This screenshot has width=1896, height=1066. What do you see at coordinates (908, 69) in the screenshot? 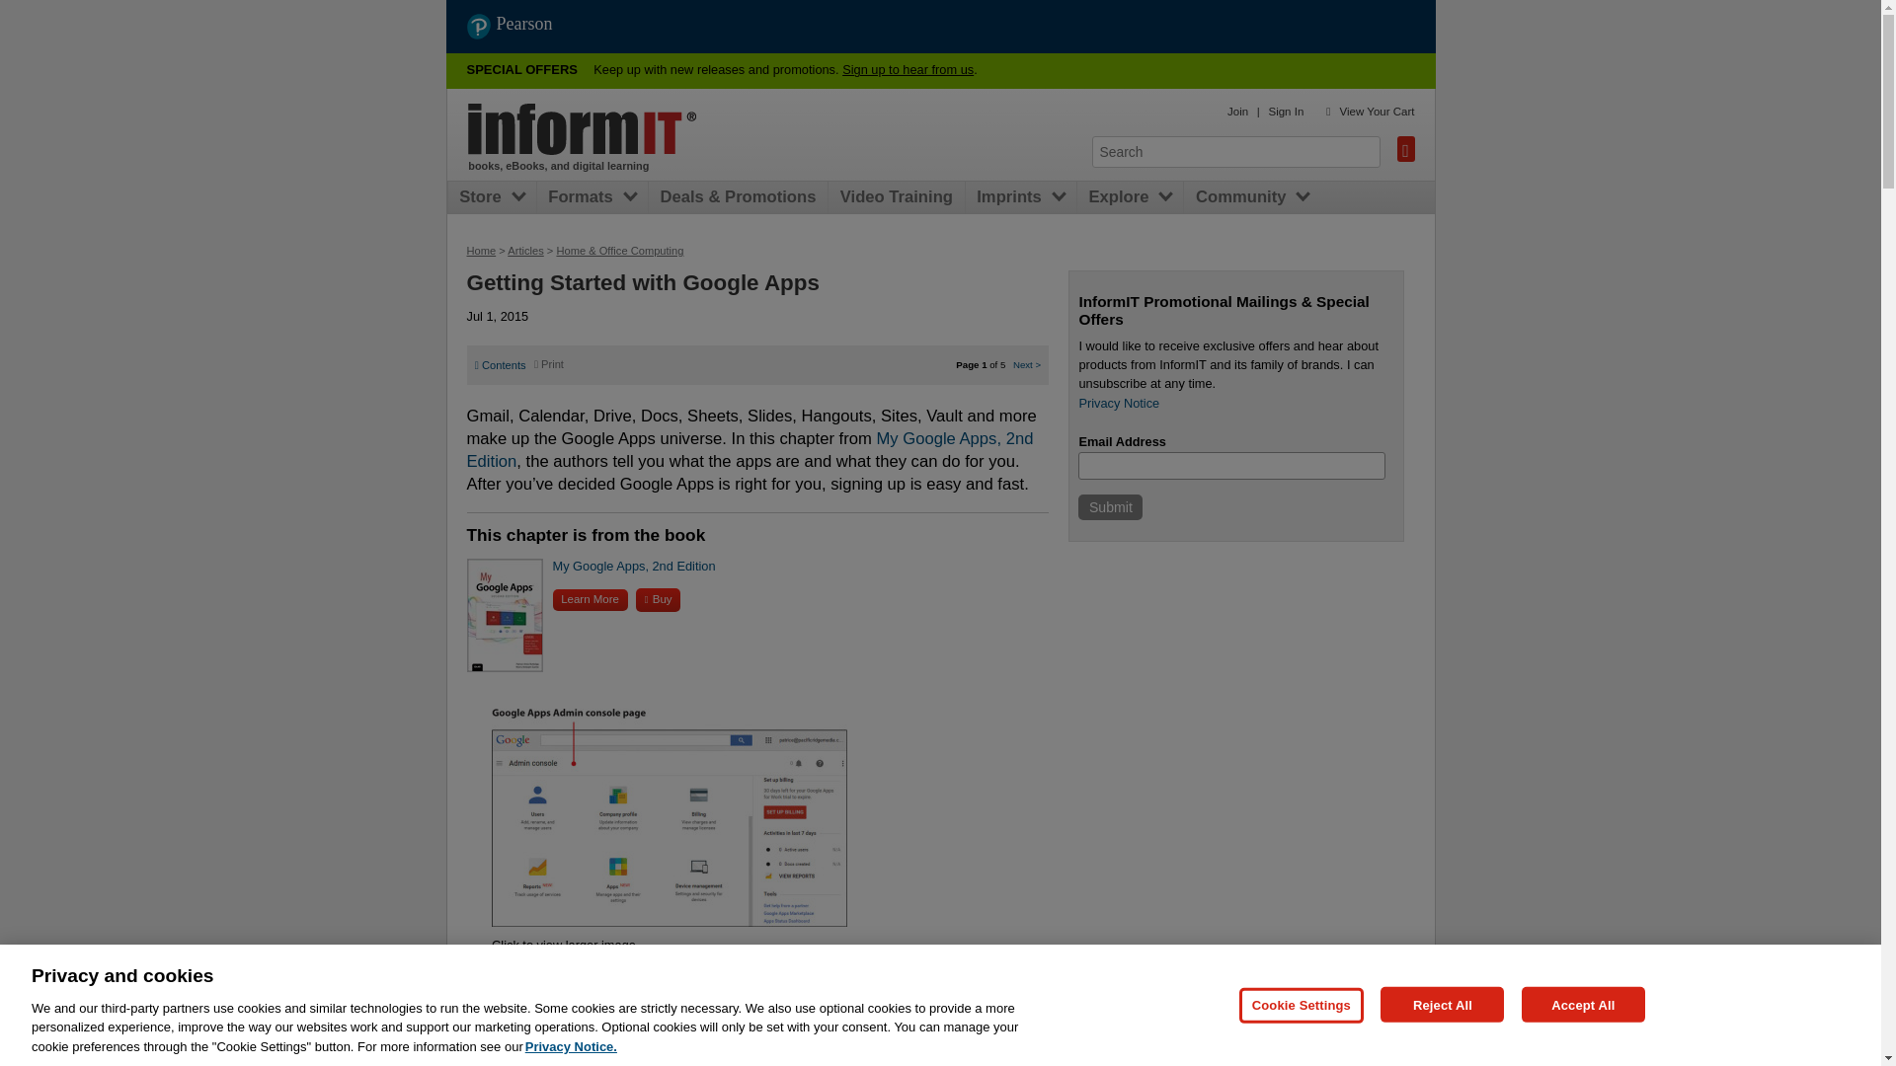
I see `Sign up to hear from us` at bounding box center [908, 69].